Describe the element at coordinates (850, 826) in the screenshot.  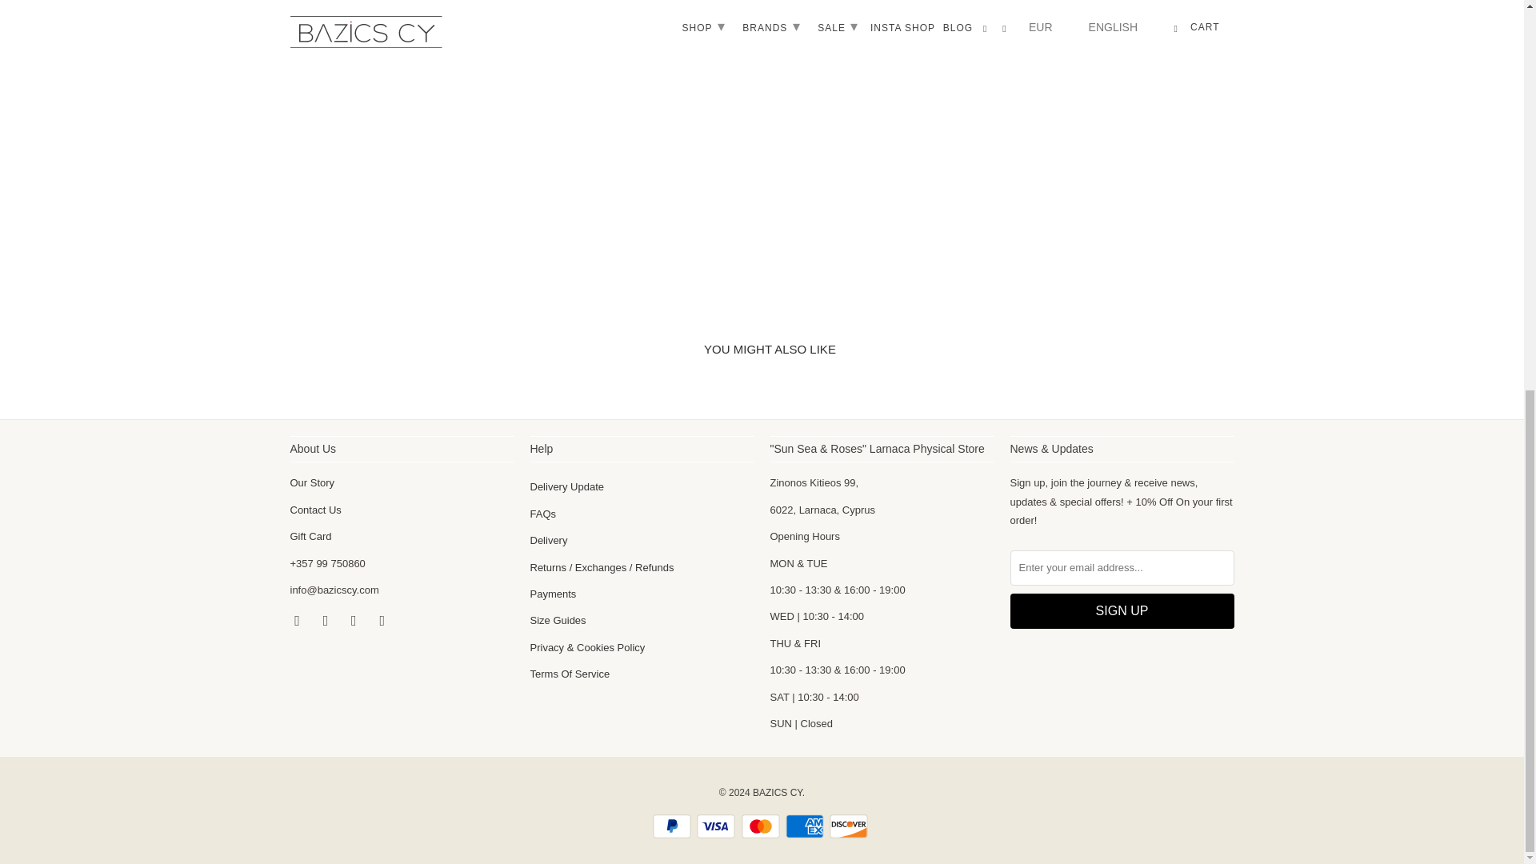
I see `Discover` at that location.